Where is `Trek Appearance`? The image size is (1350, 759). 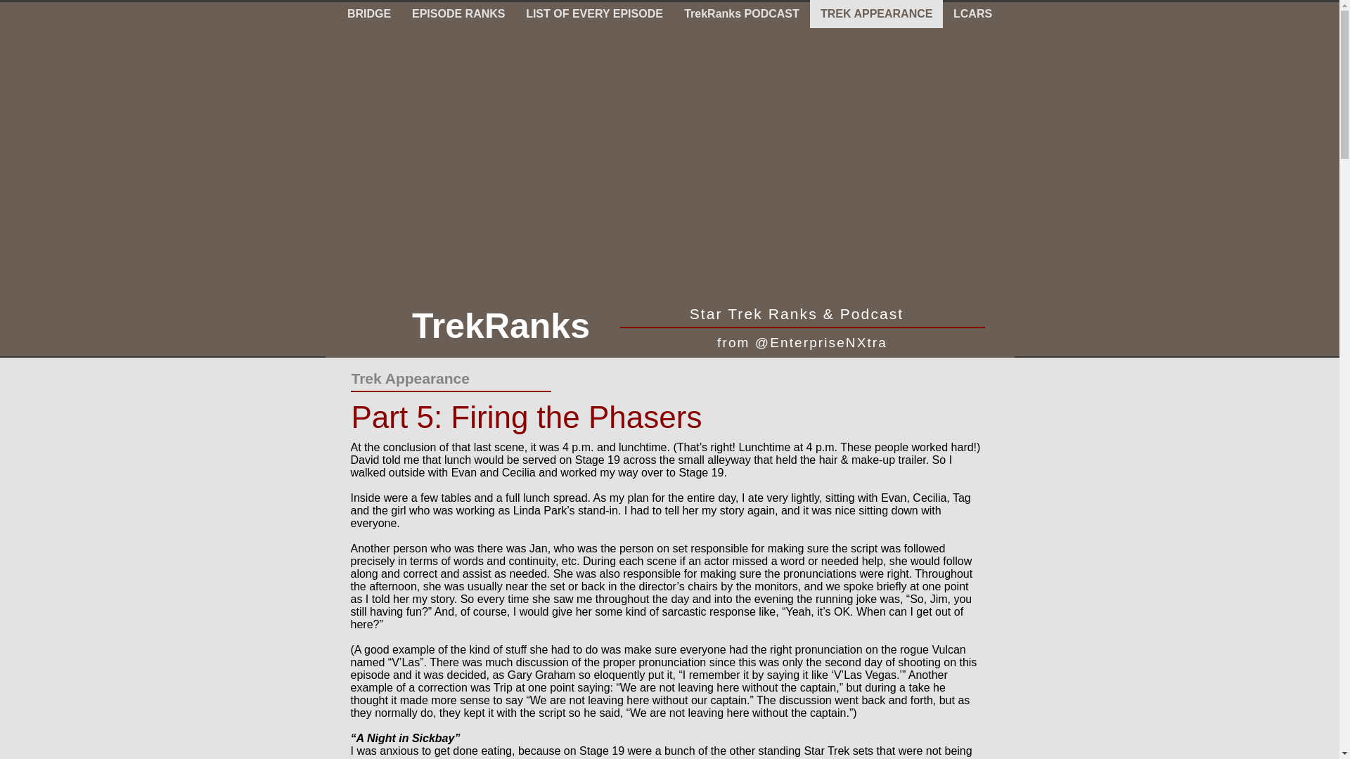
Trek Appearance is located at coordinates (411, 378).